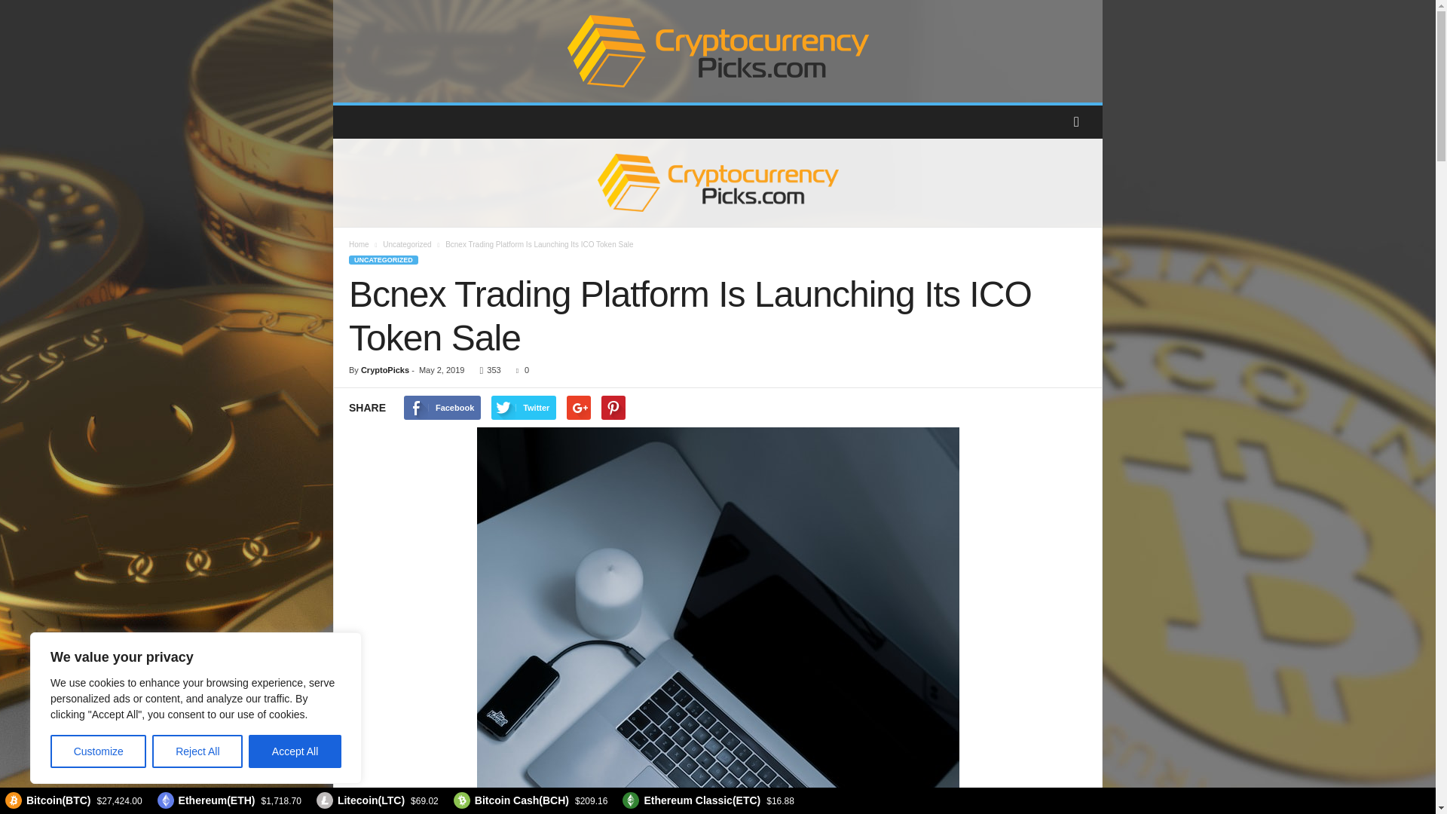 This screenshot has height=814, width=1447. I want to click on Home, so click(359, 244).